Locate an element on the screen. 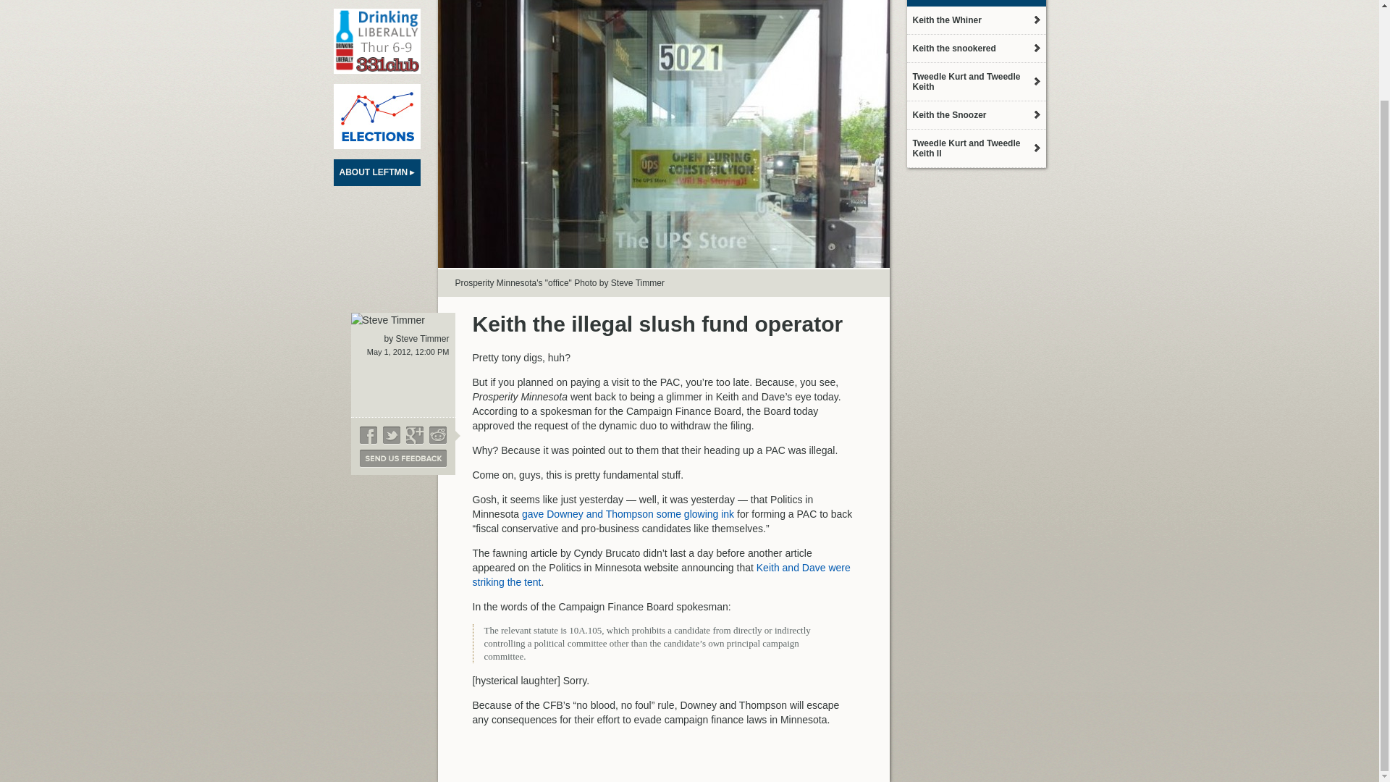 This screenshot has height=782, width=1390. Tweedle Kurt and Tweedle Keith is located at coordinates (975, 82).